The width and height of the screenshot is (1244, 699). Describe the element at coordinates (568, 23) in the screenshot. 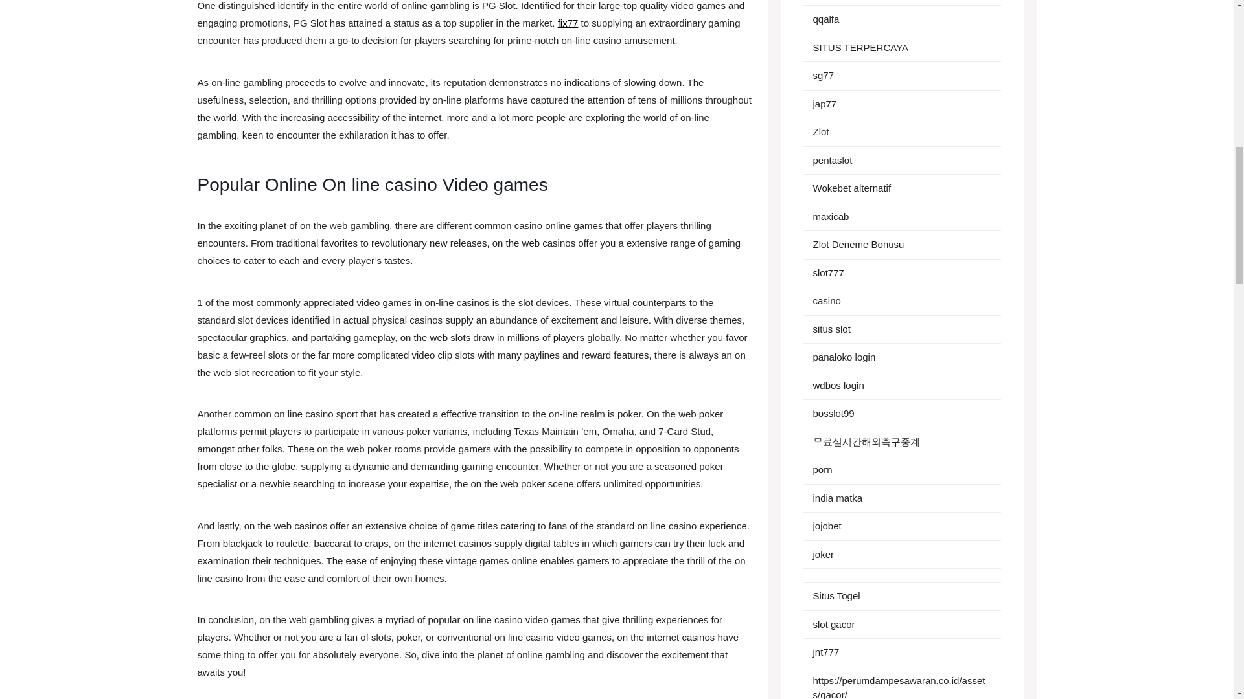

I see `fix77` at that location.